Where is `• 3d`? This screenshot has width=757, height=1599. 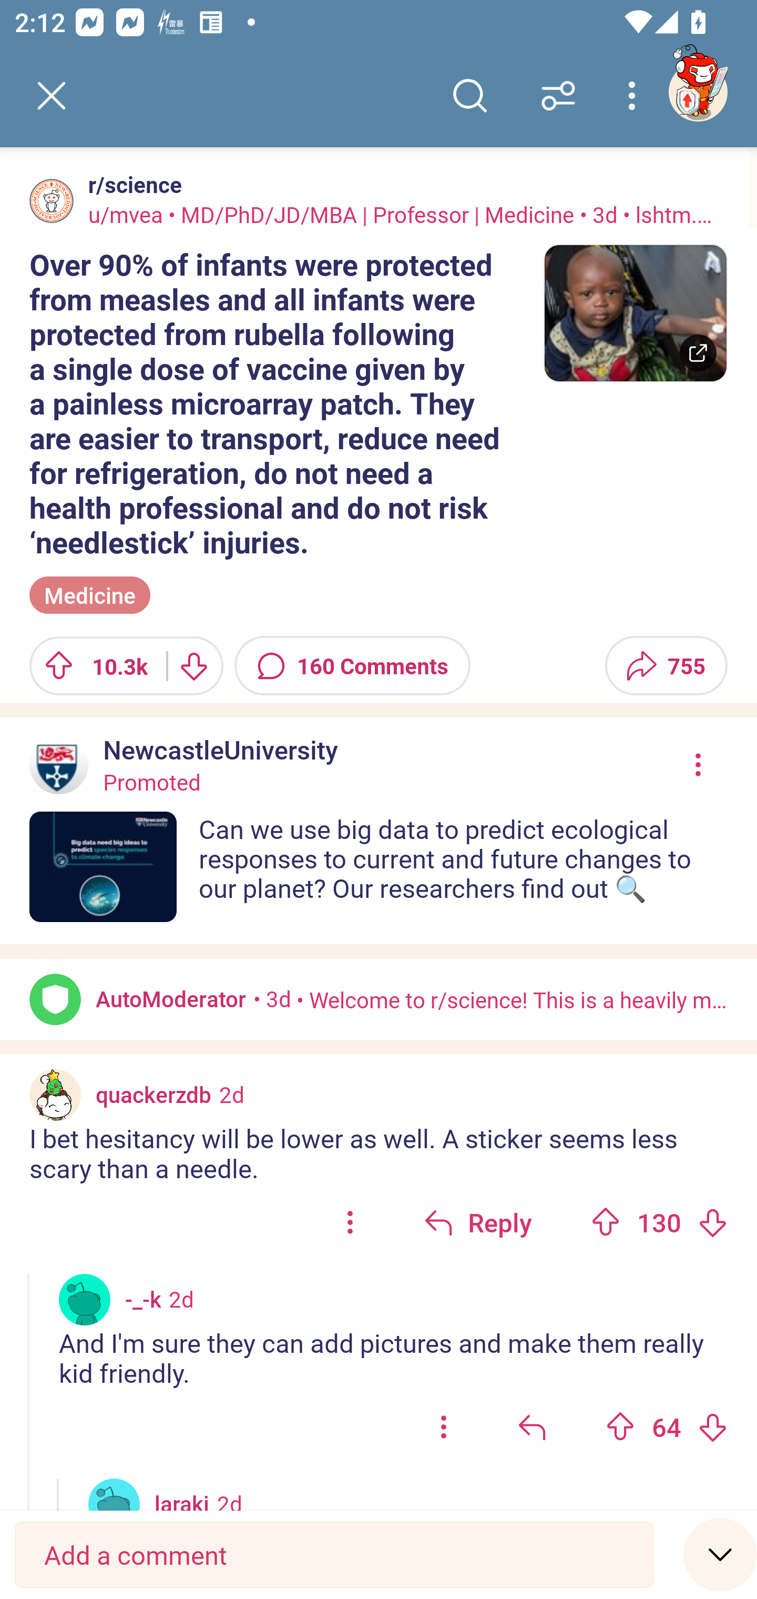 • 3d is located at coordinates (272, 998).